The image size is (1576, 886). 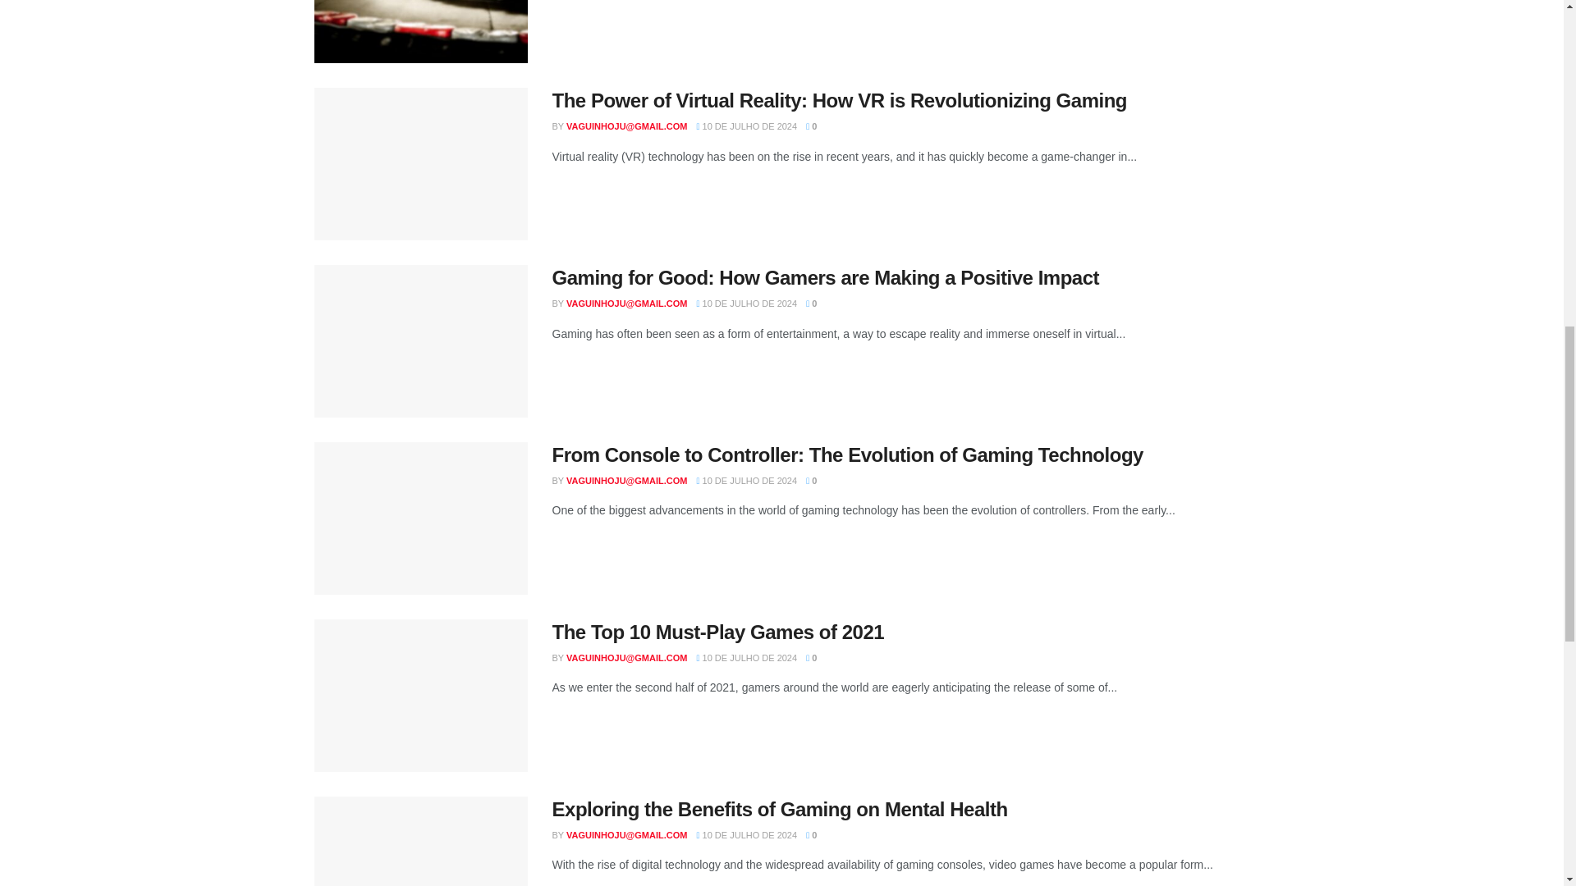 I want to click on 10 DE JULHO DE 2024, so click(x=747, y=126).